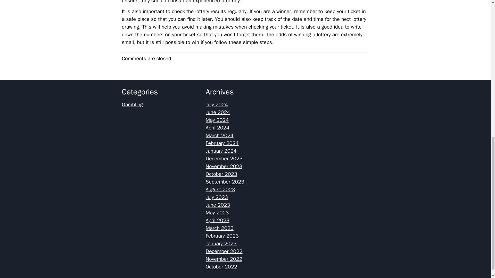 Image resolution: width=495 pixels, height=278 pixels. What do you see at coordinates (224, 166) in the screenshot?
I see `November 2023` at bounding box center [224, 166].